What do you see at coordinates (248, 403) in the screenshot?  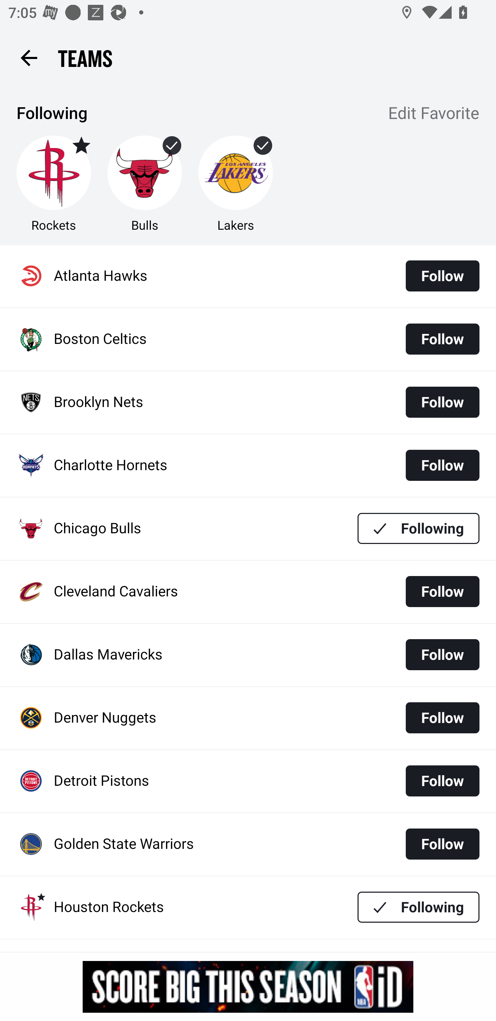 I see `Brooklyn Nets Follow` at bounding box center [248, 403].